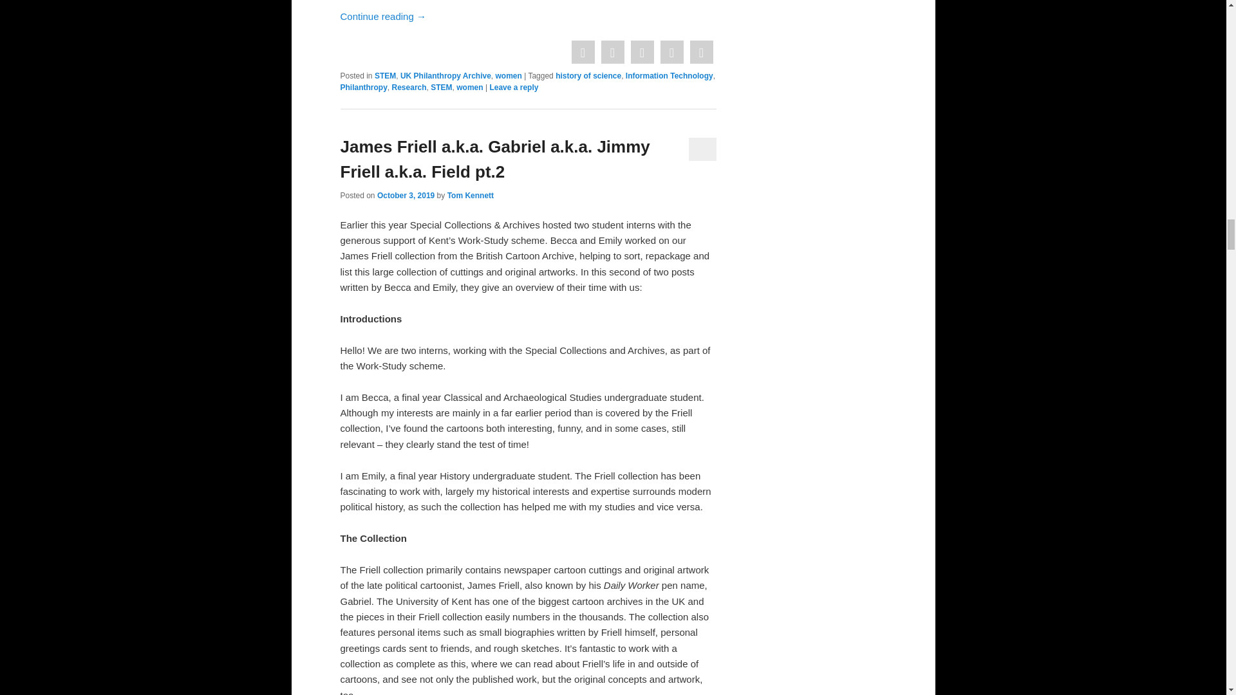 This screenshot has height=695, width=1236. Describe the element at coordinates (385, 76) in the screenshot. I see `STEM` at that location.